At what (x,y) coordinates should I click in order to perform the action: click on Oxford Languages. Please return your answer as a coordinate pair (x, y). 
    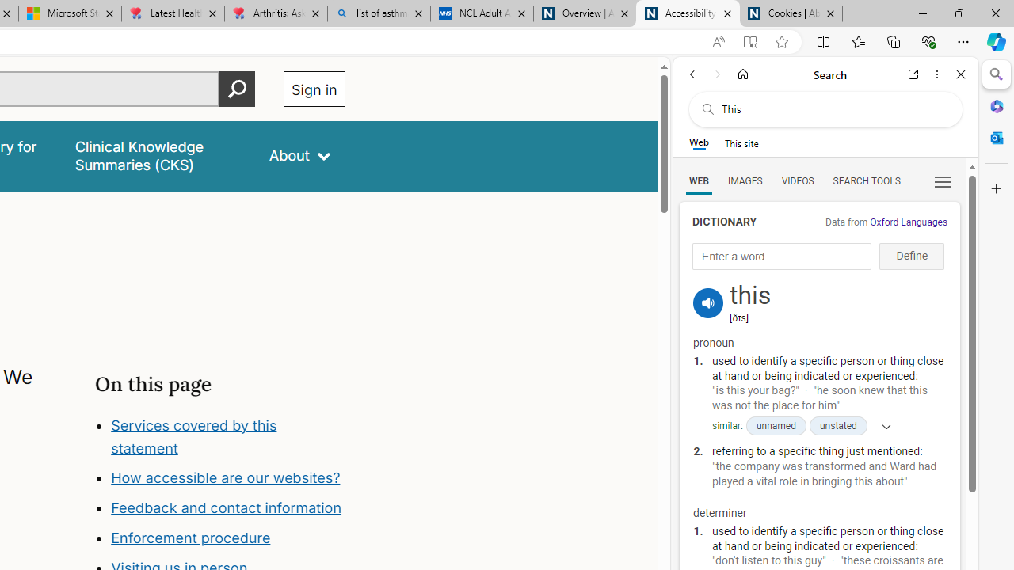
    Looking at the image, I should click on (908, 222).